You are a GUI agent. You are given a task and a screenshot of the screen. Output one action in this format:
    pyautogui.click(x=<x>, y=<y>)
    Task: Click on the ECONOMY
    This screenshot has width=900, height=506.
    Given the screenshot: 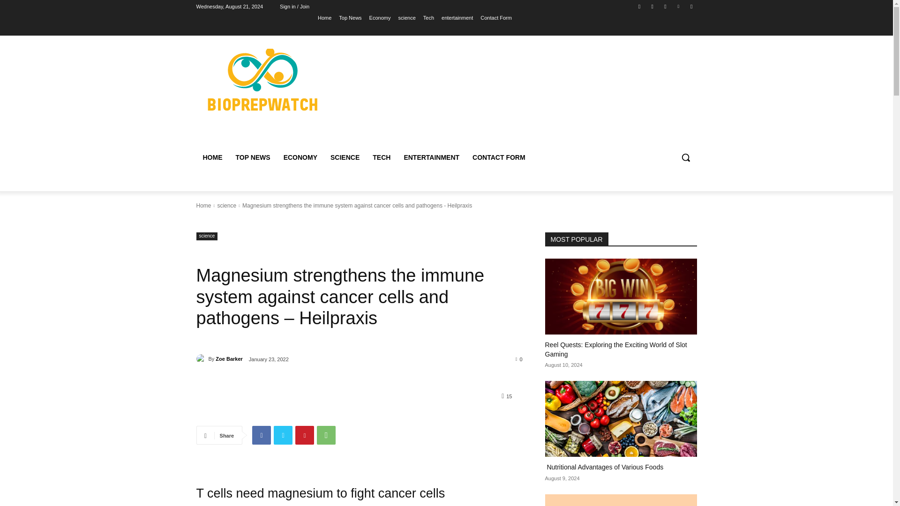 What is the action you would take?
    pyautogui.click(x=300, y=157)
    